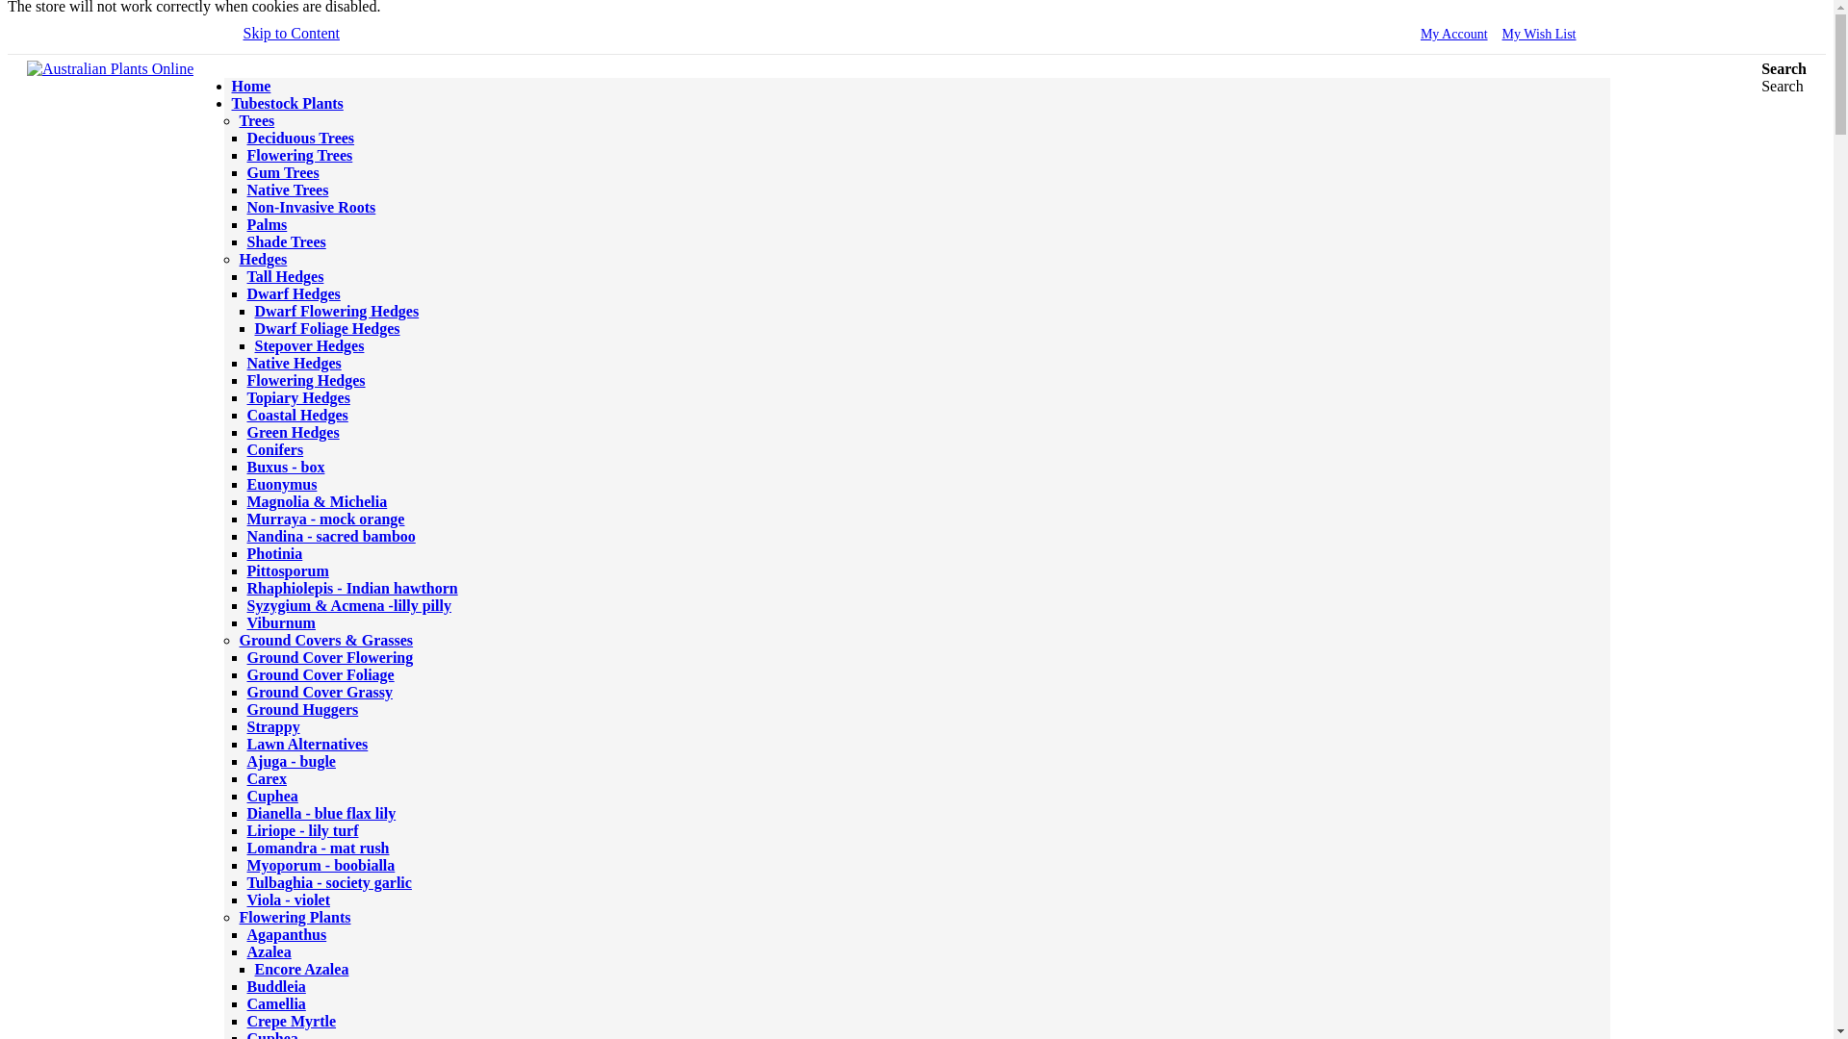  I want to click on Hedges, so click(262, 259).